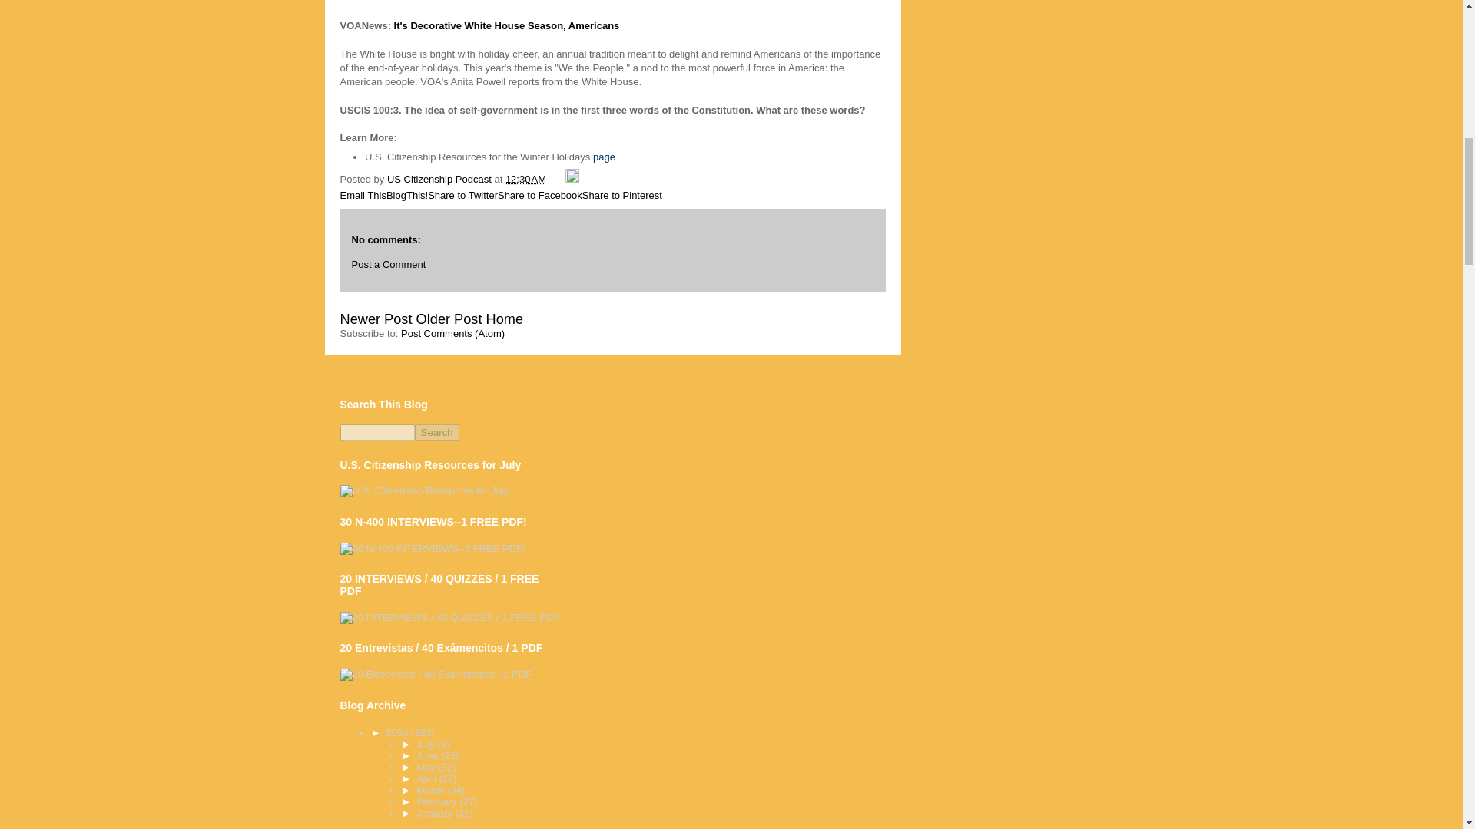  I want to click on BlogThis!, so click(407, 195).